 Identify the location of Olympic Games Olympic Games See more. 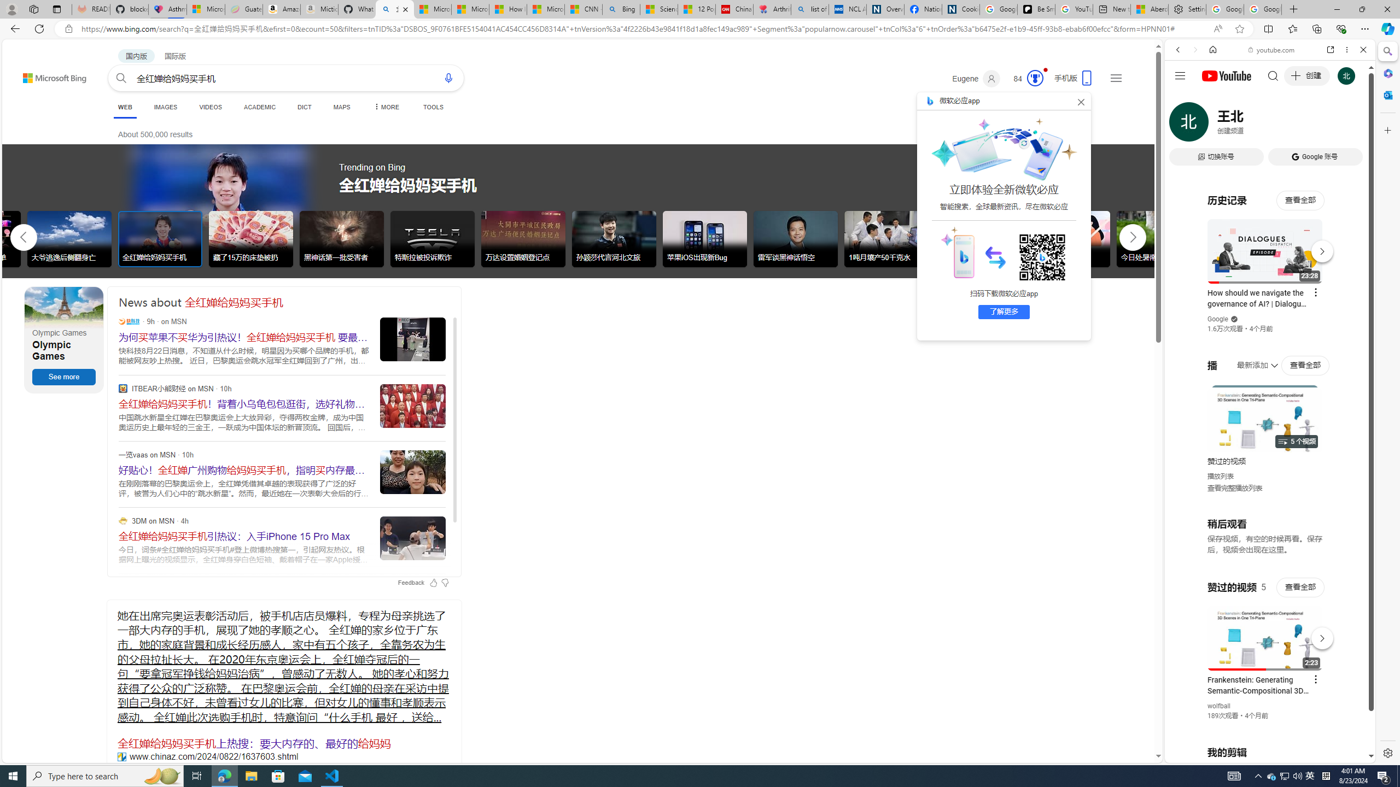
(65, 340).